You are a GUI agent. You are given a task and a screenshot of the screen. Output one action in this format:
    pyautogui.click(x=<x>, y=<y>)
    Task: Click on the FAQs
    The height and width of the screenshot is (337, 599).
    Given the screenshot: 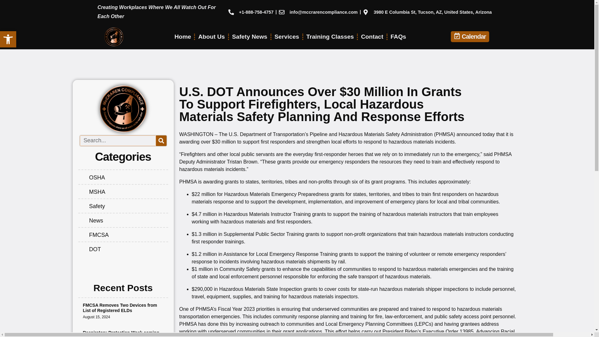 What is the action you would take?
    pyautogui.click(x=8, y=39)
    